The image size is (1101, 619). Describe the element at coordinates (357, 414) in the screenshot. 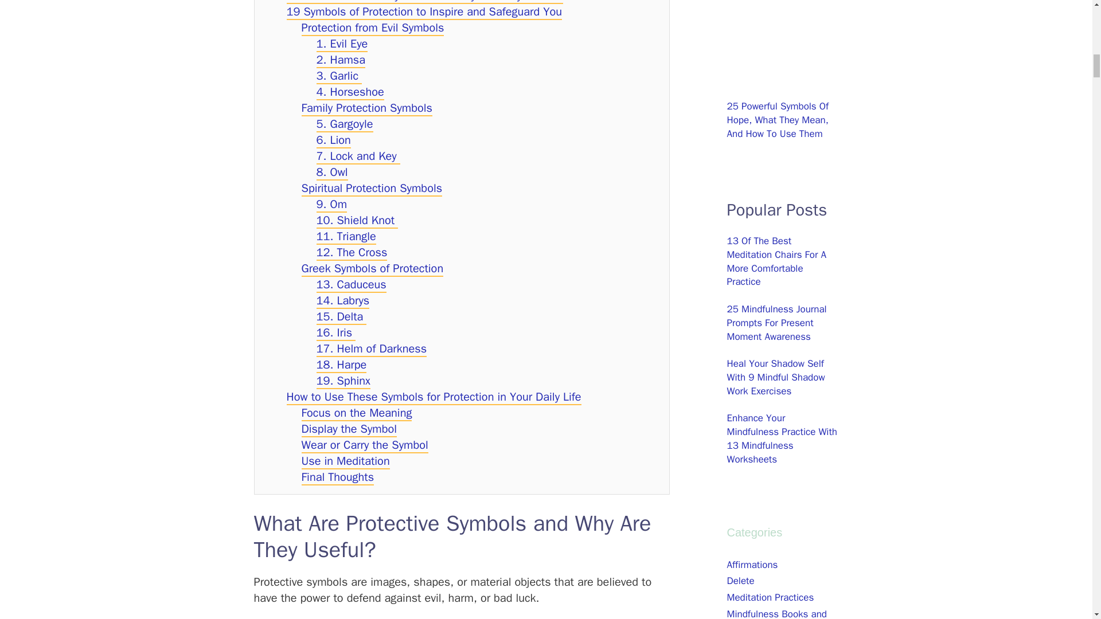

I see `Focus on the Meaning` at that location.